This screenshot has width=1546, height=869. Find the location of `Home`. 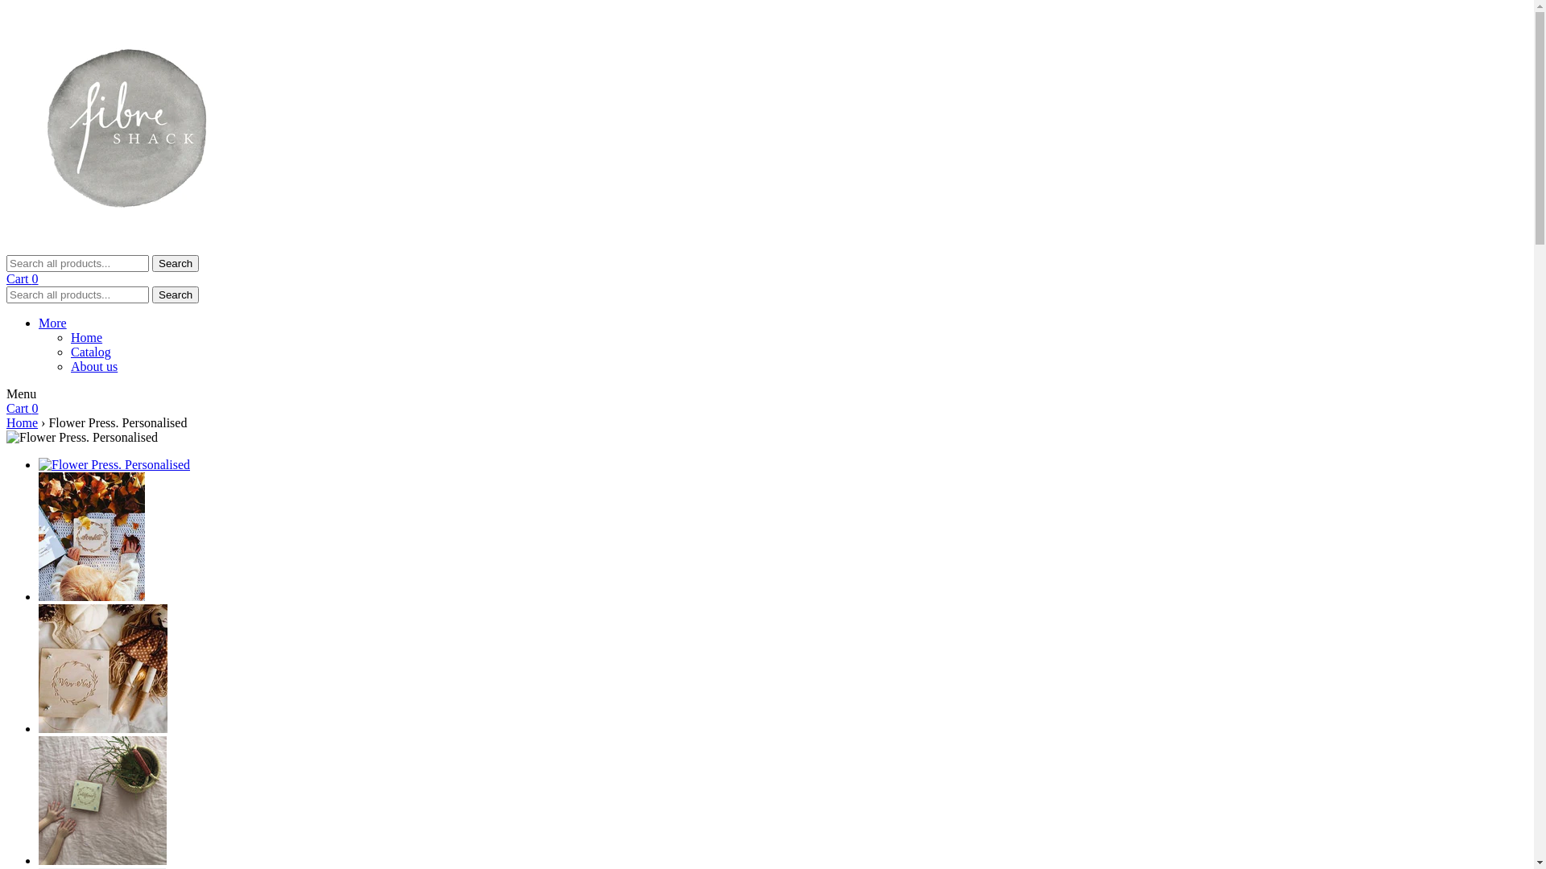

Home is located at coordinates (87, 338).